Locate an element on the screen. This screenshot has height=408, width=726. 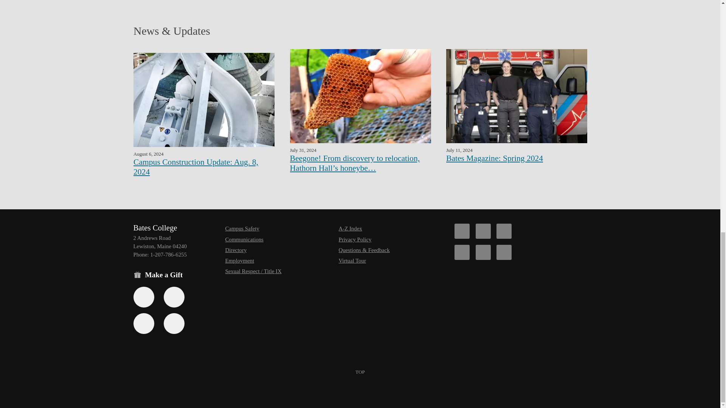
Instagram icon is located at coordinates (462, 252).